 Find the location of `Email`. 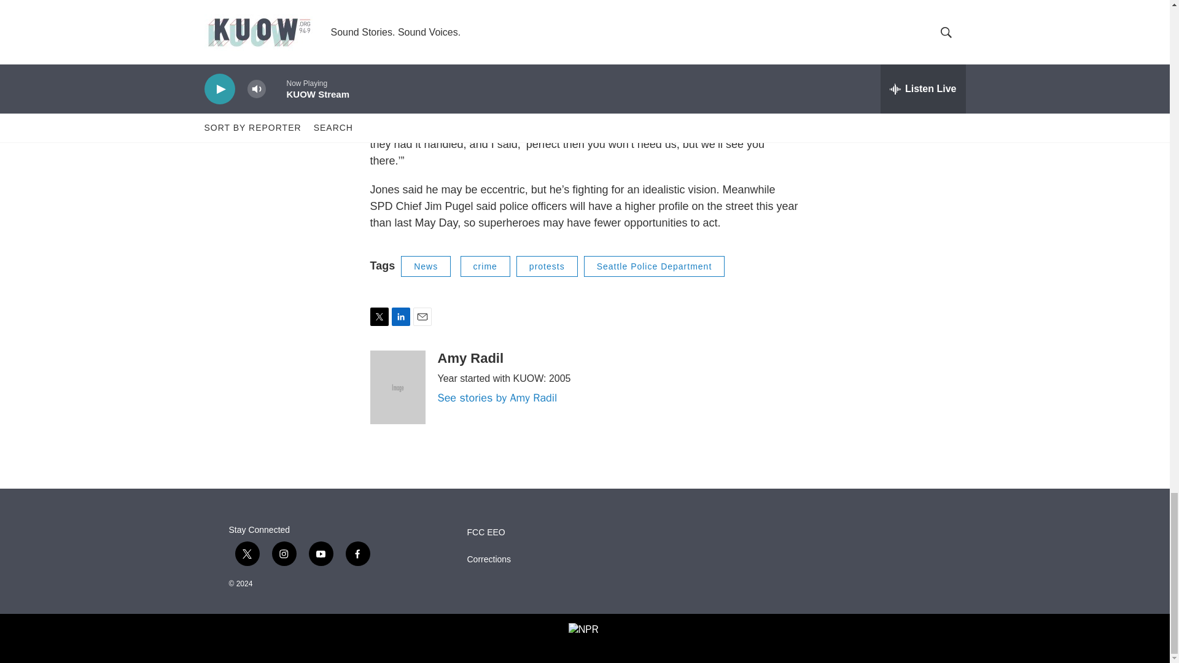

Email is located at coordinates (422, 317).